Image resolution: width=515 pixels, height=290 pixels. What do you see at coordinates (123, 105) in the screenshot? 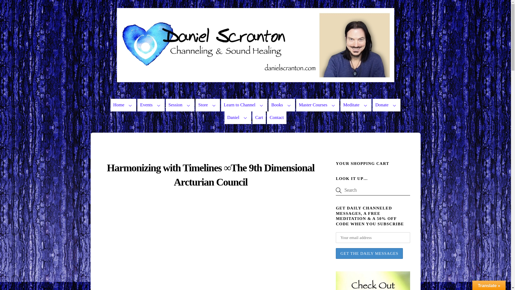
I see `Home` at bounding box center [123, 105].